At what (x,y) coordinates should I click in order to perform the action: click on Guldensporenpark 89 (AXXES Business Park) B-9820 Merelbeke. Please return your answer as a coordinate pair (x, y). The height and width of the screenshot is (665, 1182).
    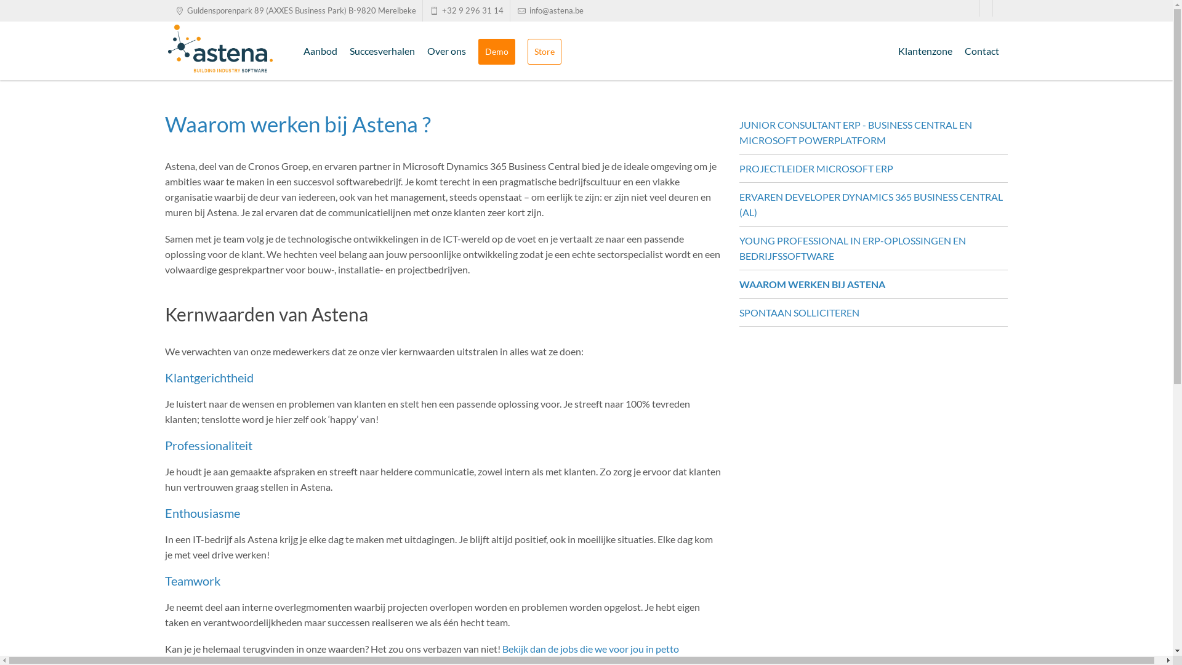
    Looking at the image, I should click on (294, 11).